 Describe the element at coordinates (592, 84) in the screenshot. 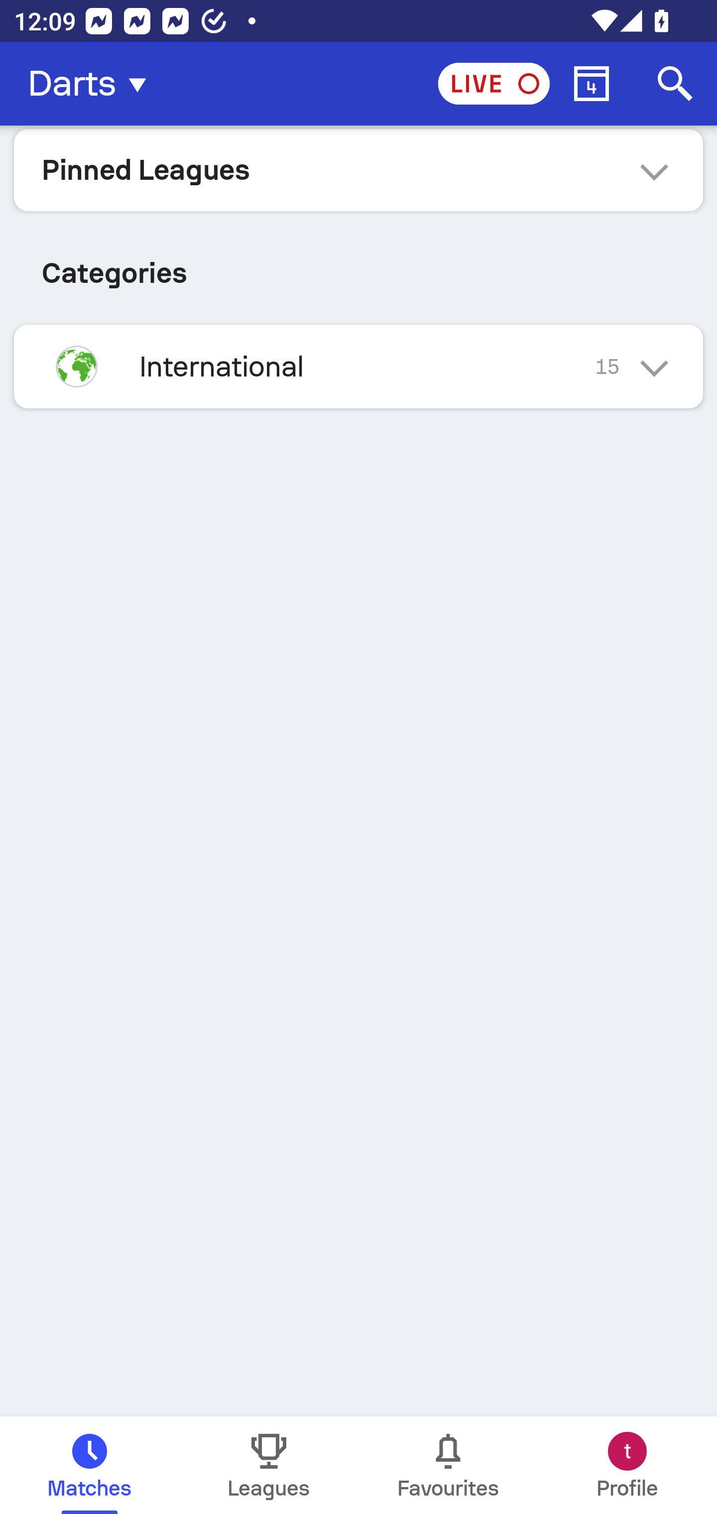

I see `Calendar` at that location.